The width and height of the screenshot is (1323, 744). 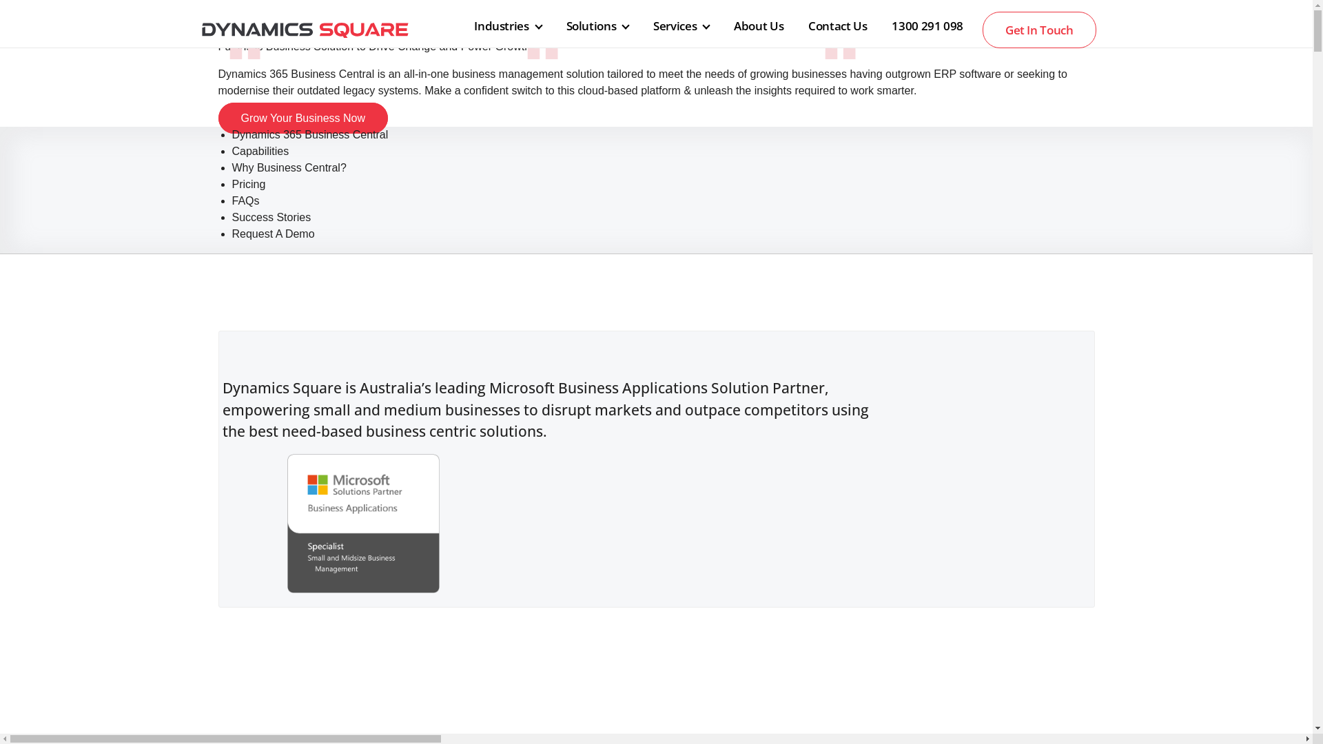 What do you see at coordinates (927, 26) in the screenshot?
I see `1300 291 098` at bounding box center [927, 26].